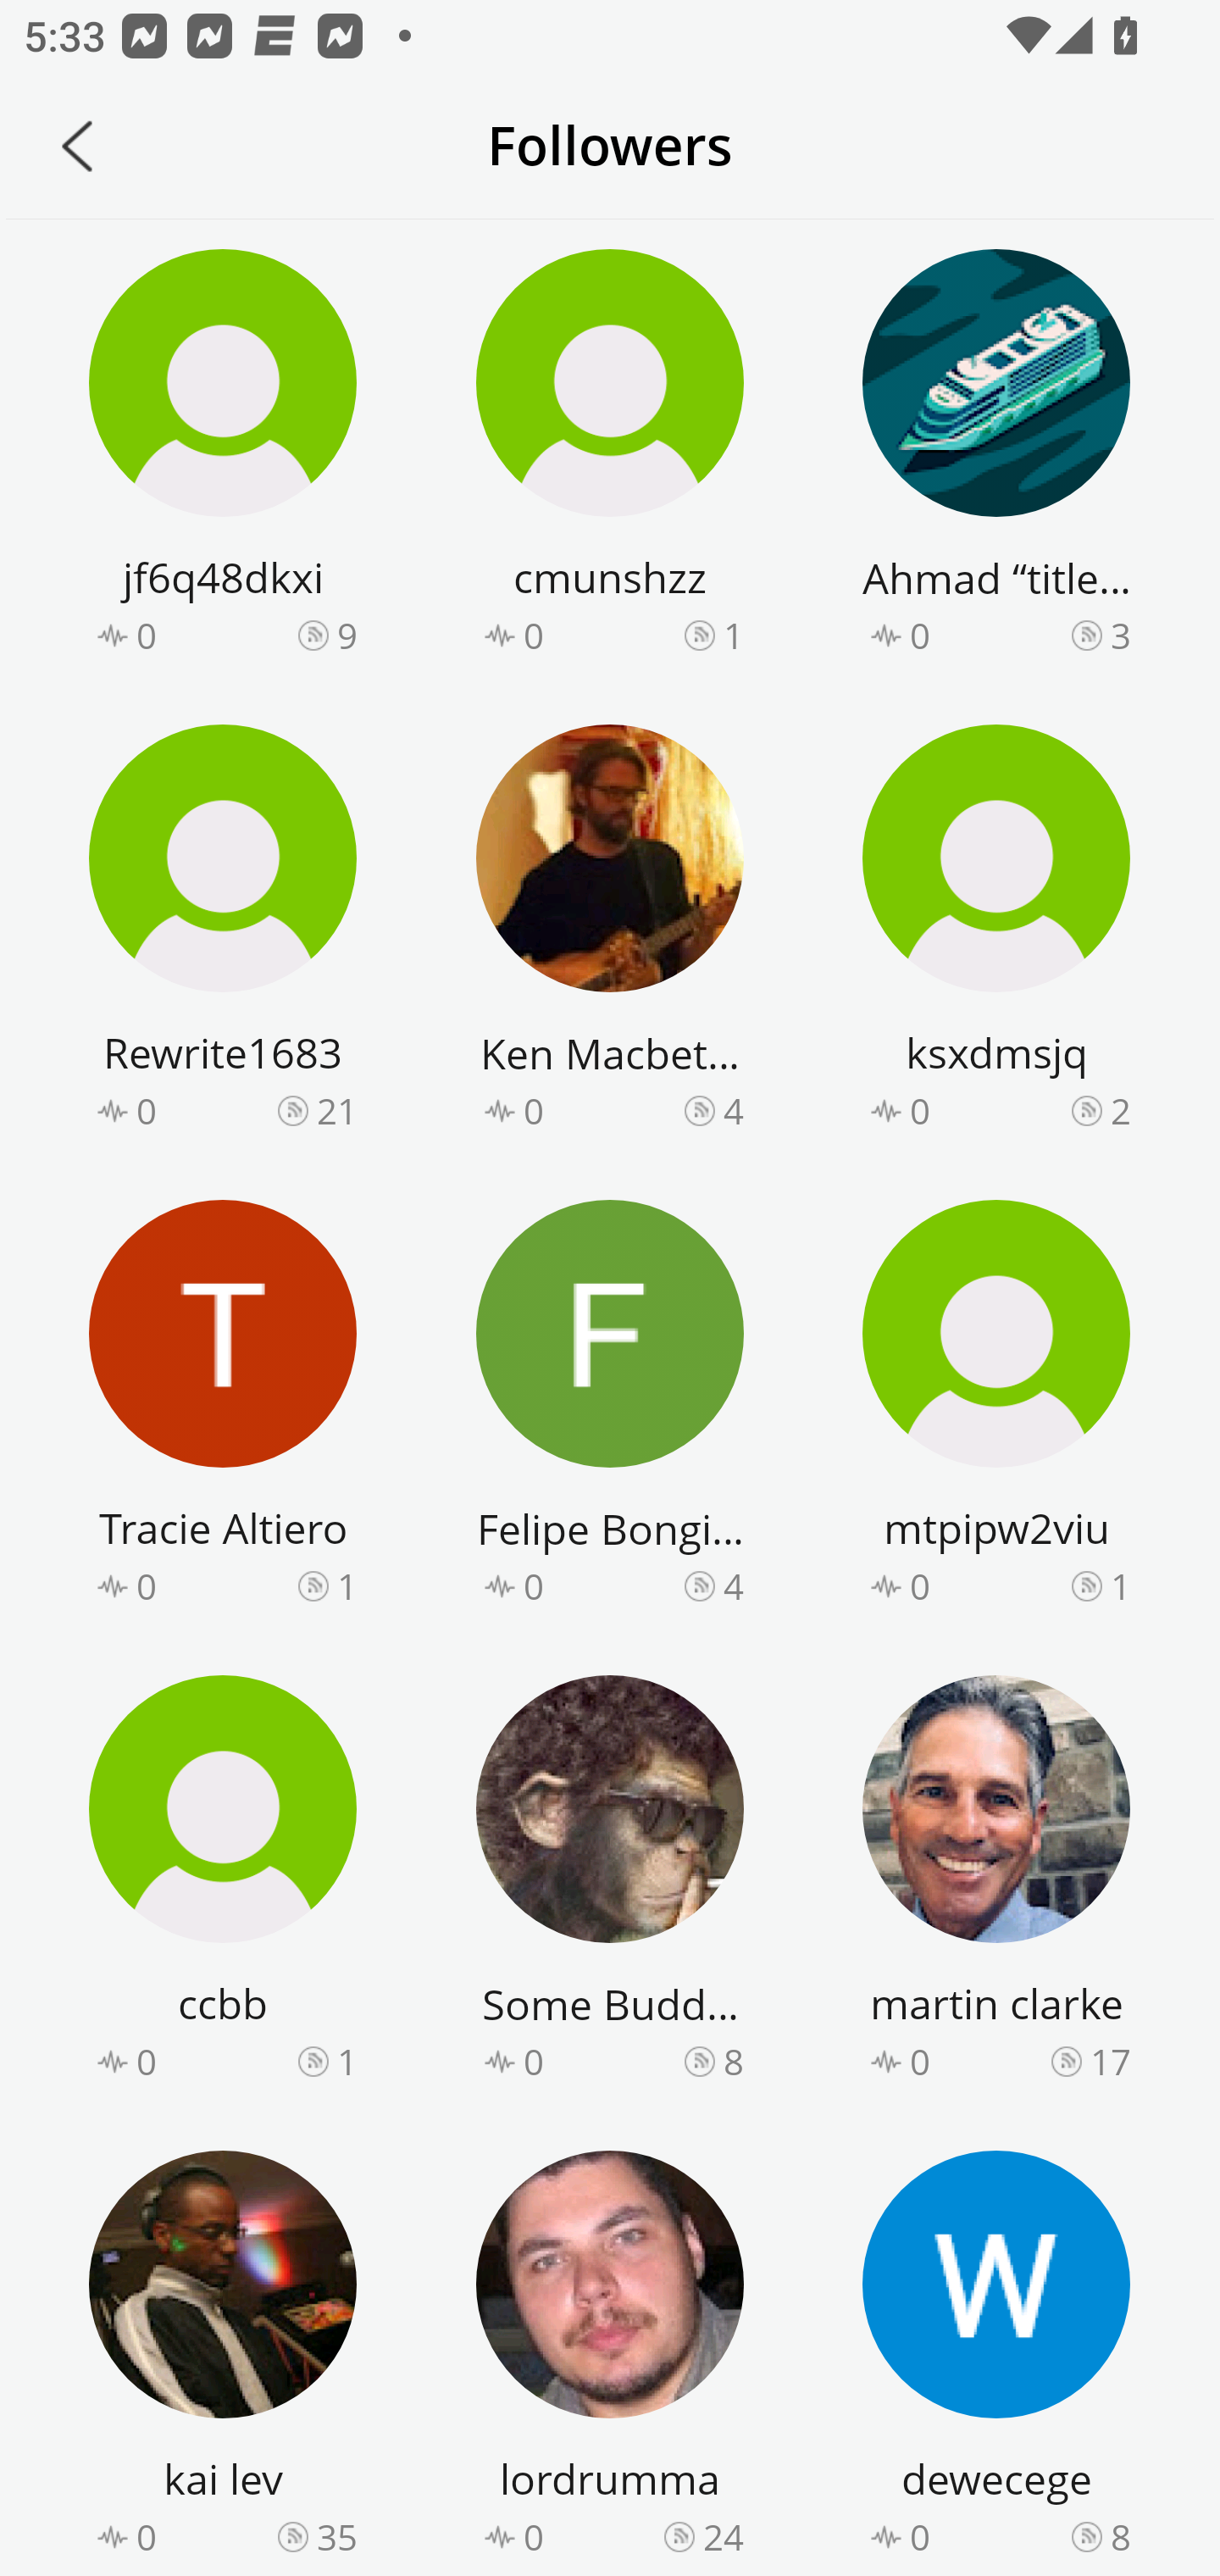 The image size is (1220, 2576). What do you see at coordinates (996, 457) in the screenshot?
I see `Ahmad “title” Raza 0 3` at bounding box center [996, 457].